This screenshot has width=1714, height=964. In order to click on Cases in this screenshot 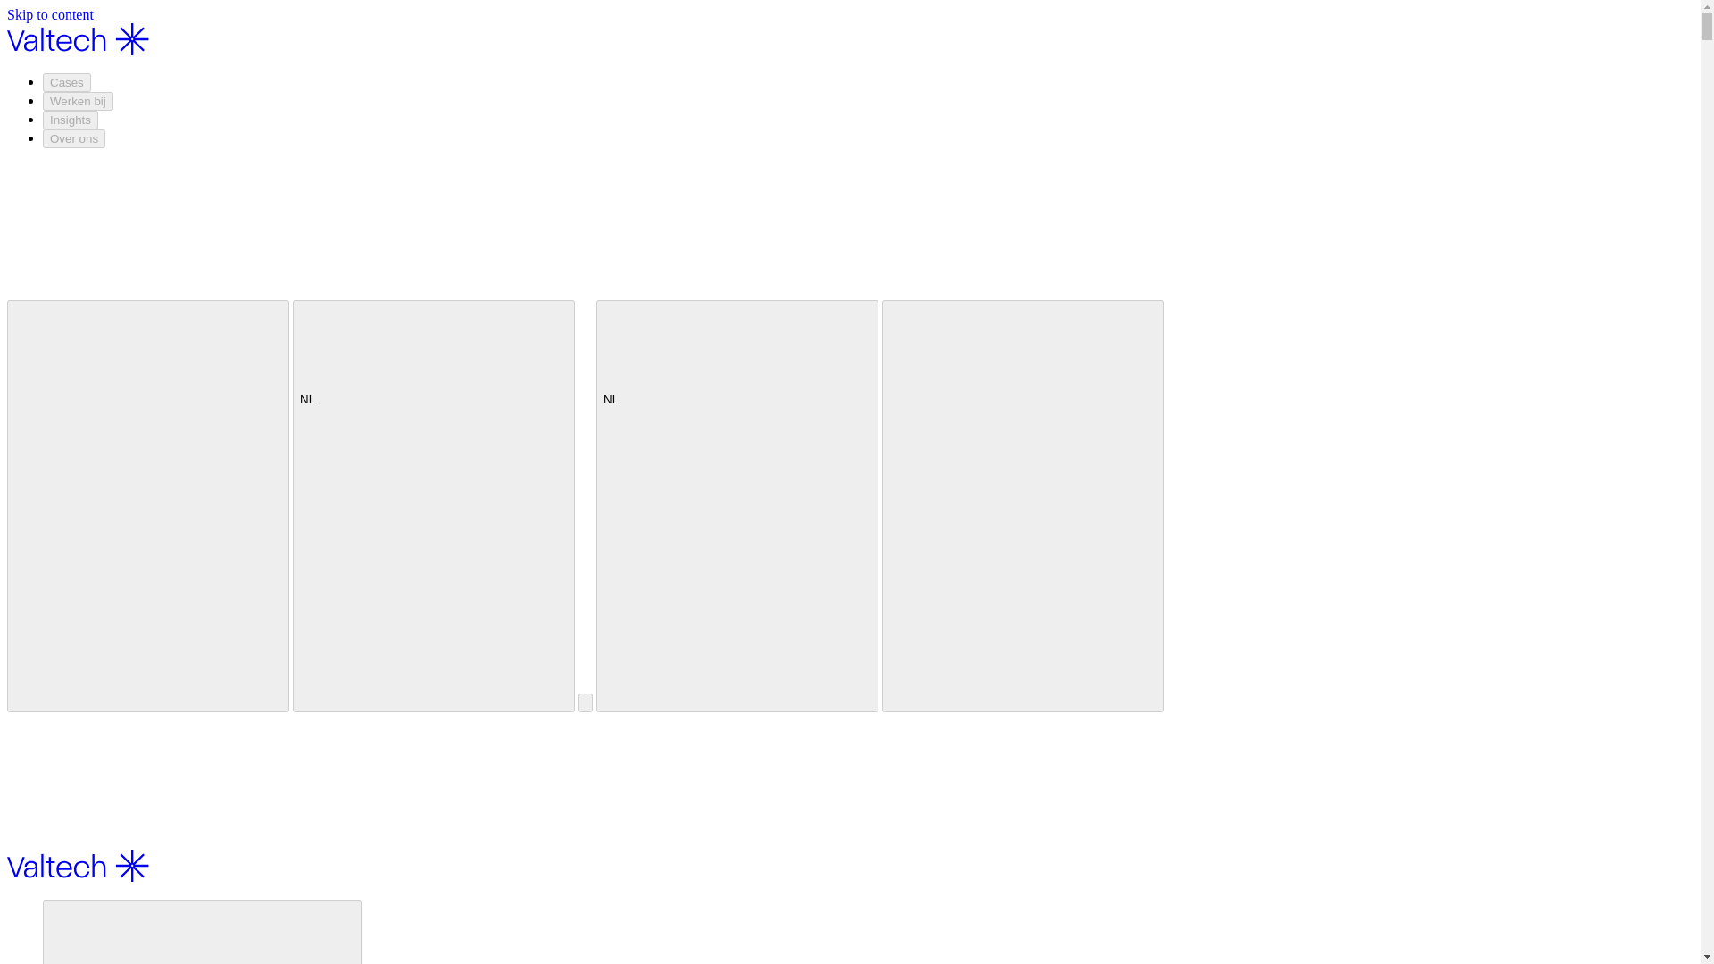, I will do `click(202, 932)`.